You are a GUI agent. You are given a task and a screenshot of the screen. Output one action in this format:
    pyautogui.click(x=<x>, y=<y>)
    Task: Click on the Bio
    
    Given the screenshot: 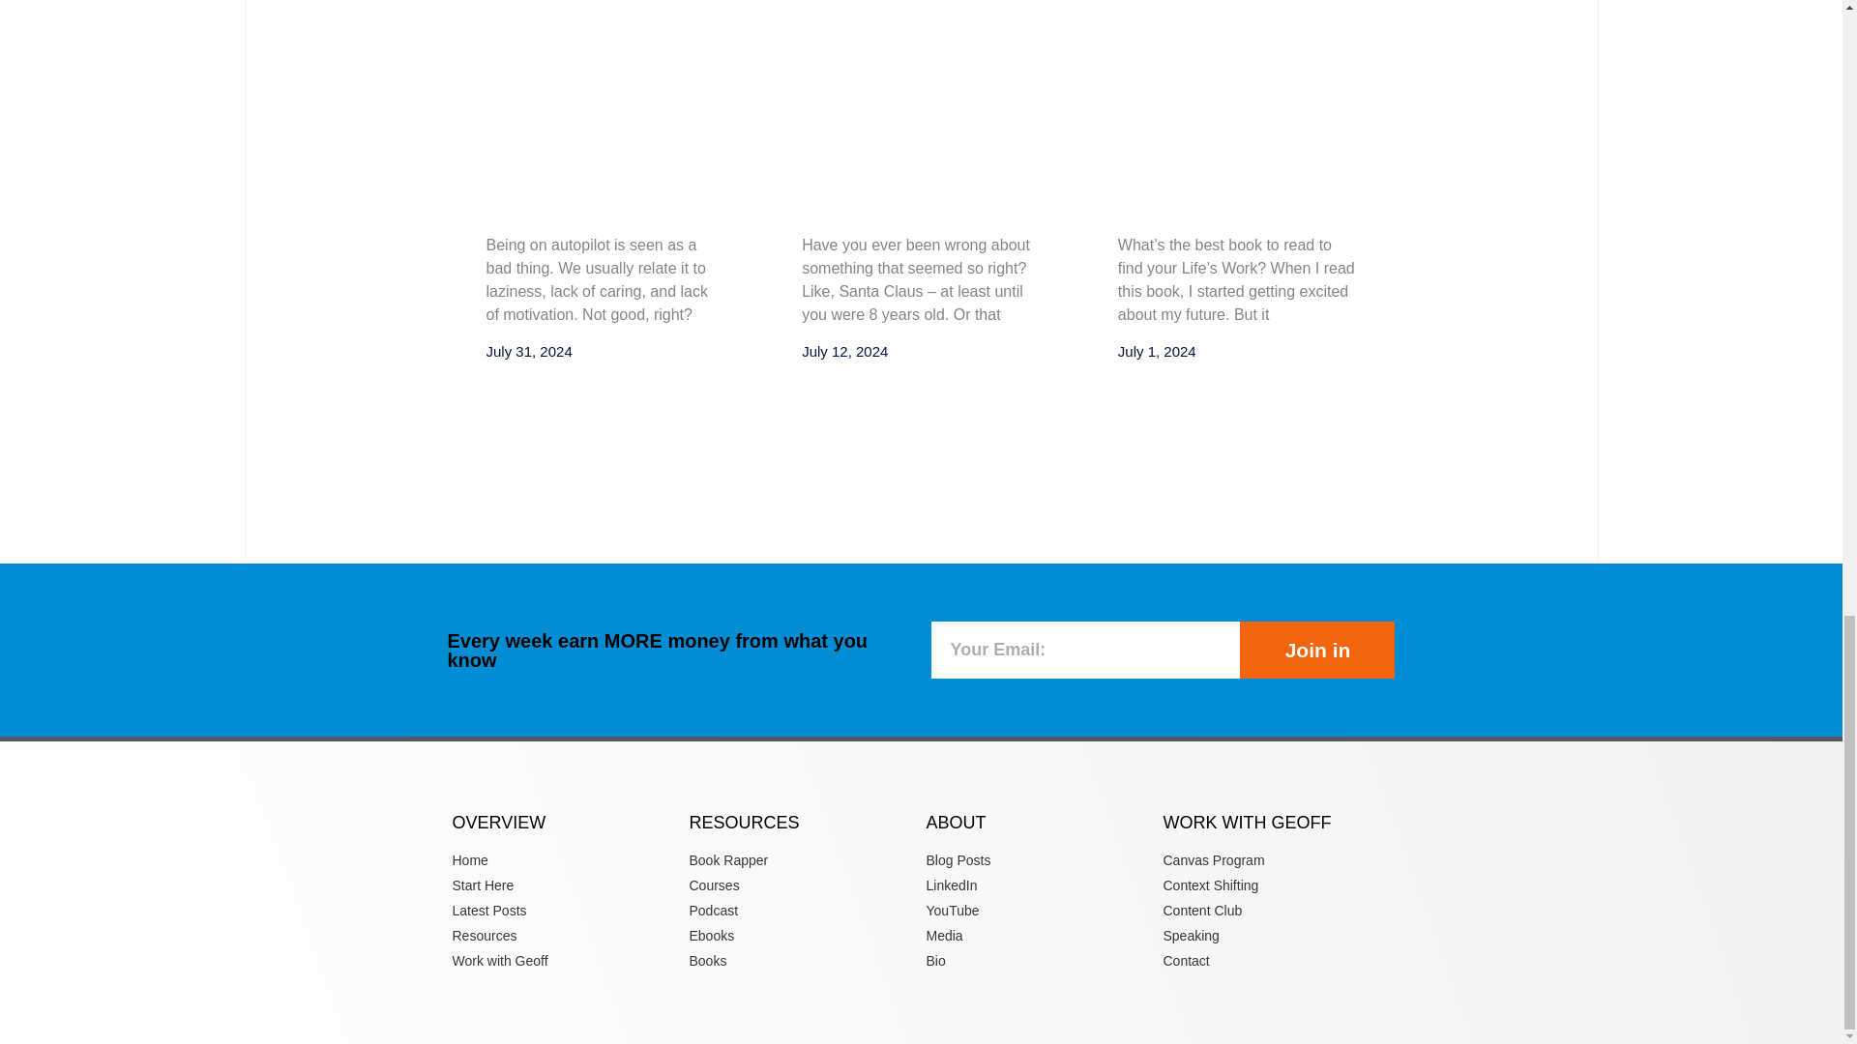 What is the action you would take?
    pyautogui.click(x=1040, y=961)
    